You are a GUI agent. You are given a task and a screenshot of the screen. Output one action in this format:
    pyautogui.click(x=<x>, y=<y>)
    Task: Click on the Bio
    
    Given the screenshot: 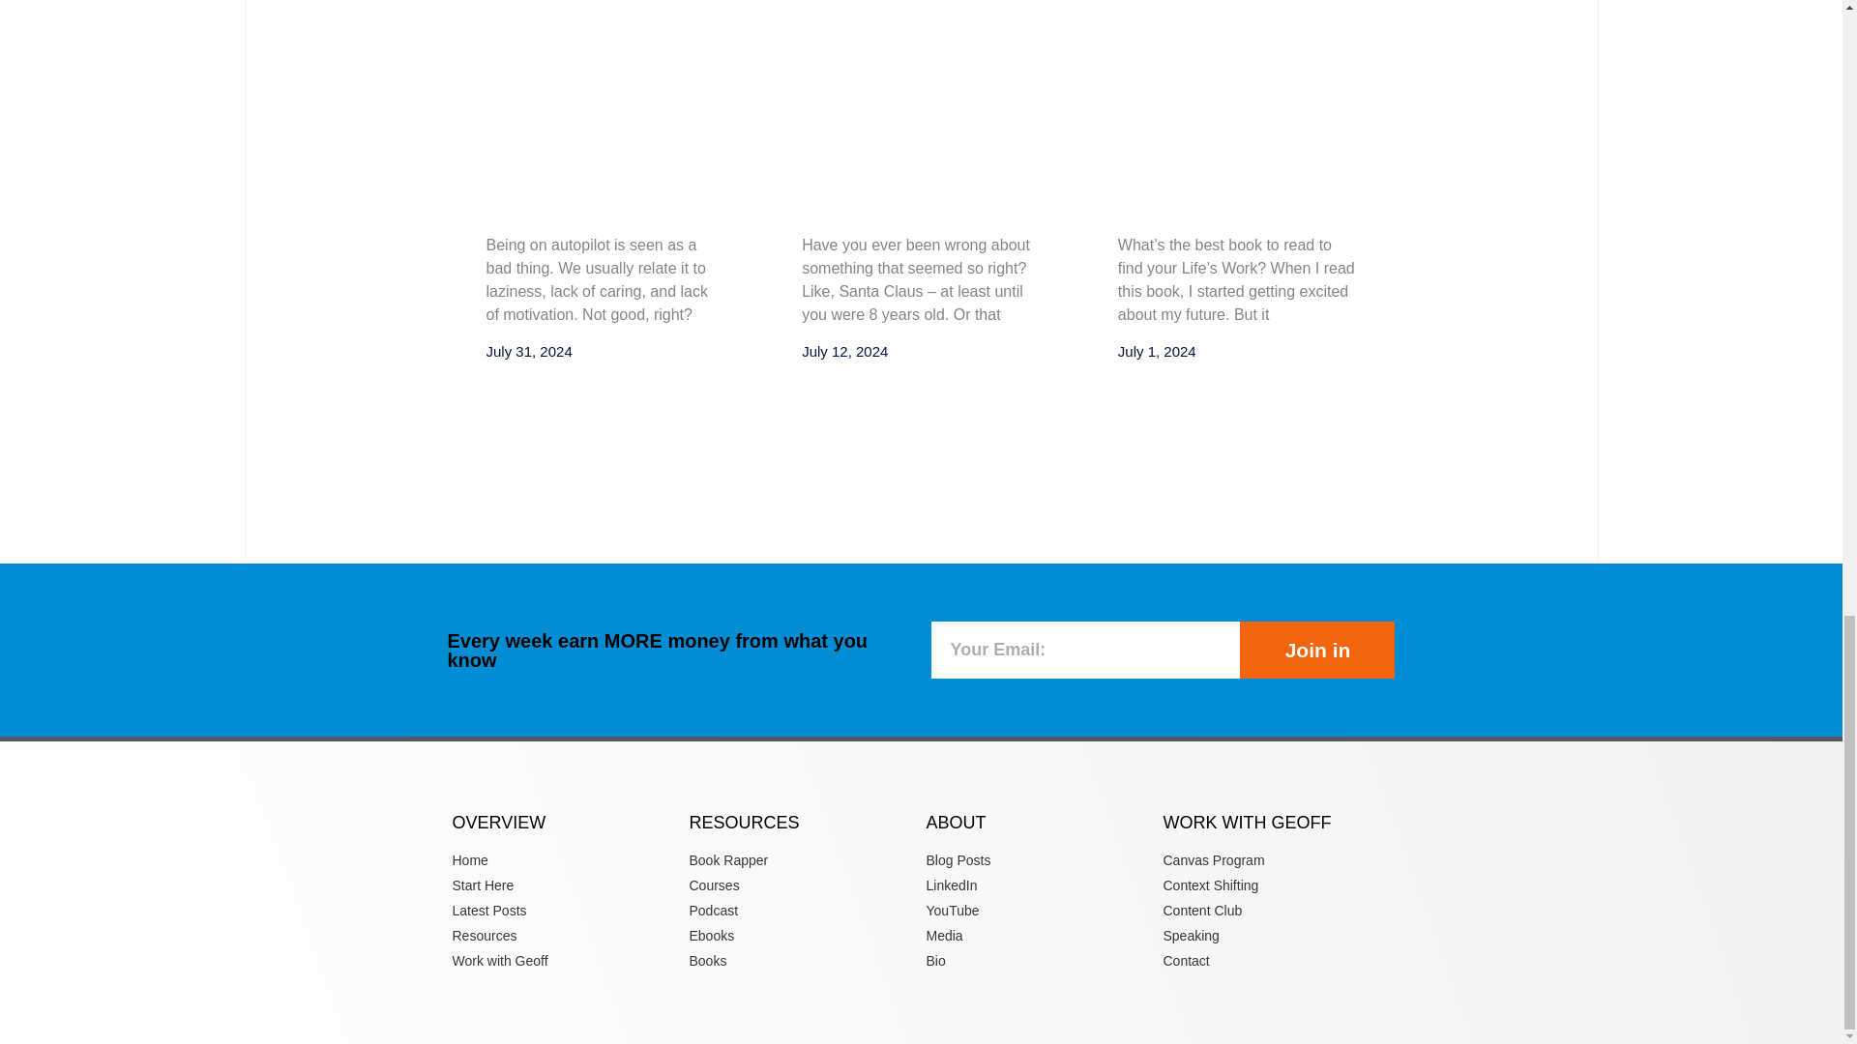 What is the action you would take?
    pyautogui.click(x=1040, y=961)
    